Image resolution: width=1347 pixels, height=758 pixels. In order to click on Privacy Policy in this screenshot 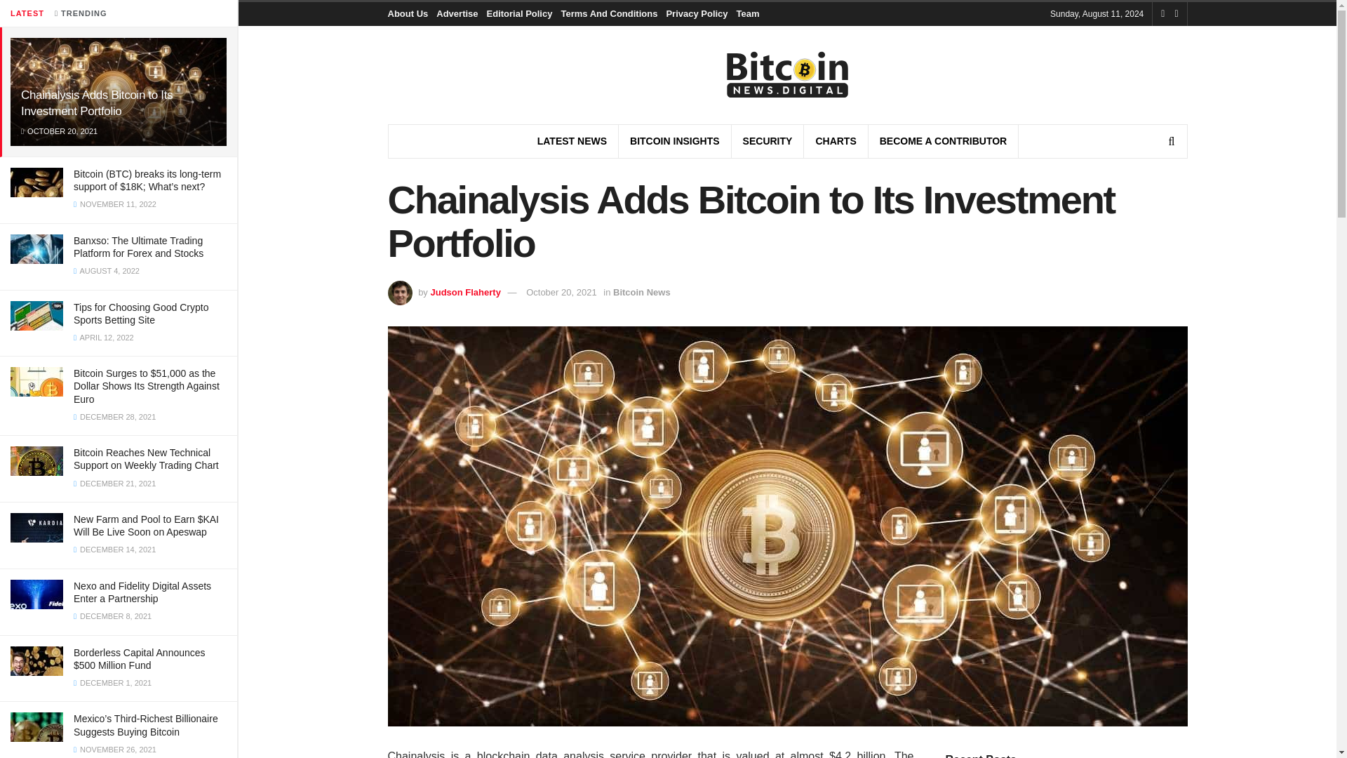, I will do `click(696, 14)`.